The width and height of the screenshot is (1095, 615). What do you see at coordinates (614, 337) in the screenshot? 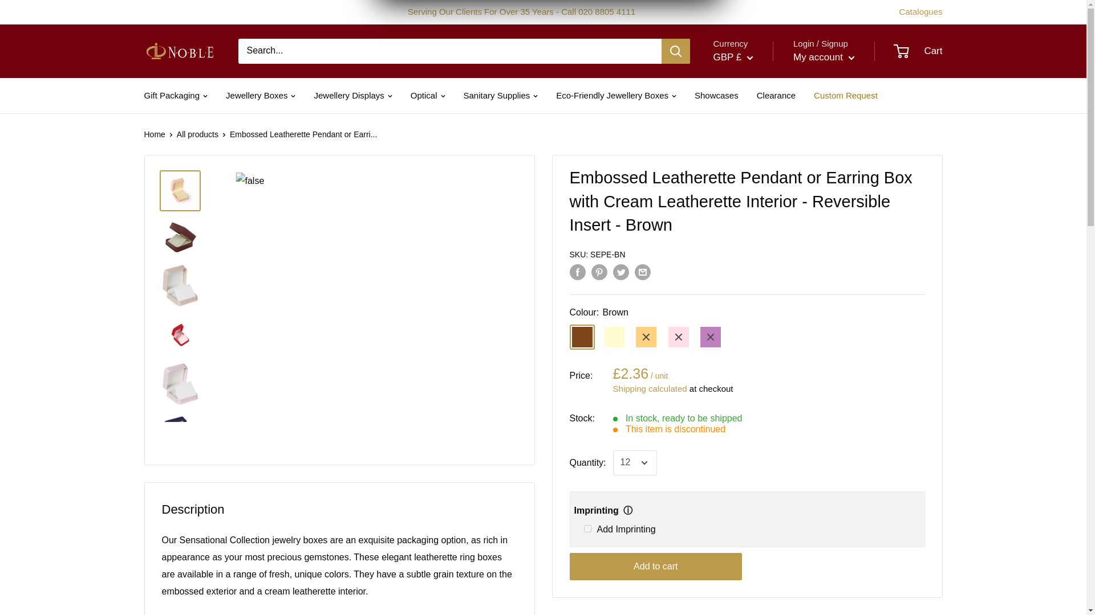
I see `Cream` at bounding box center [614, 337].